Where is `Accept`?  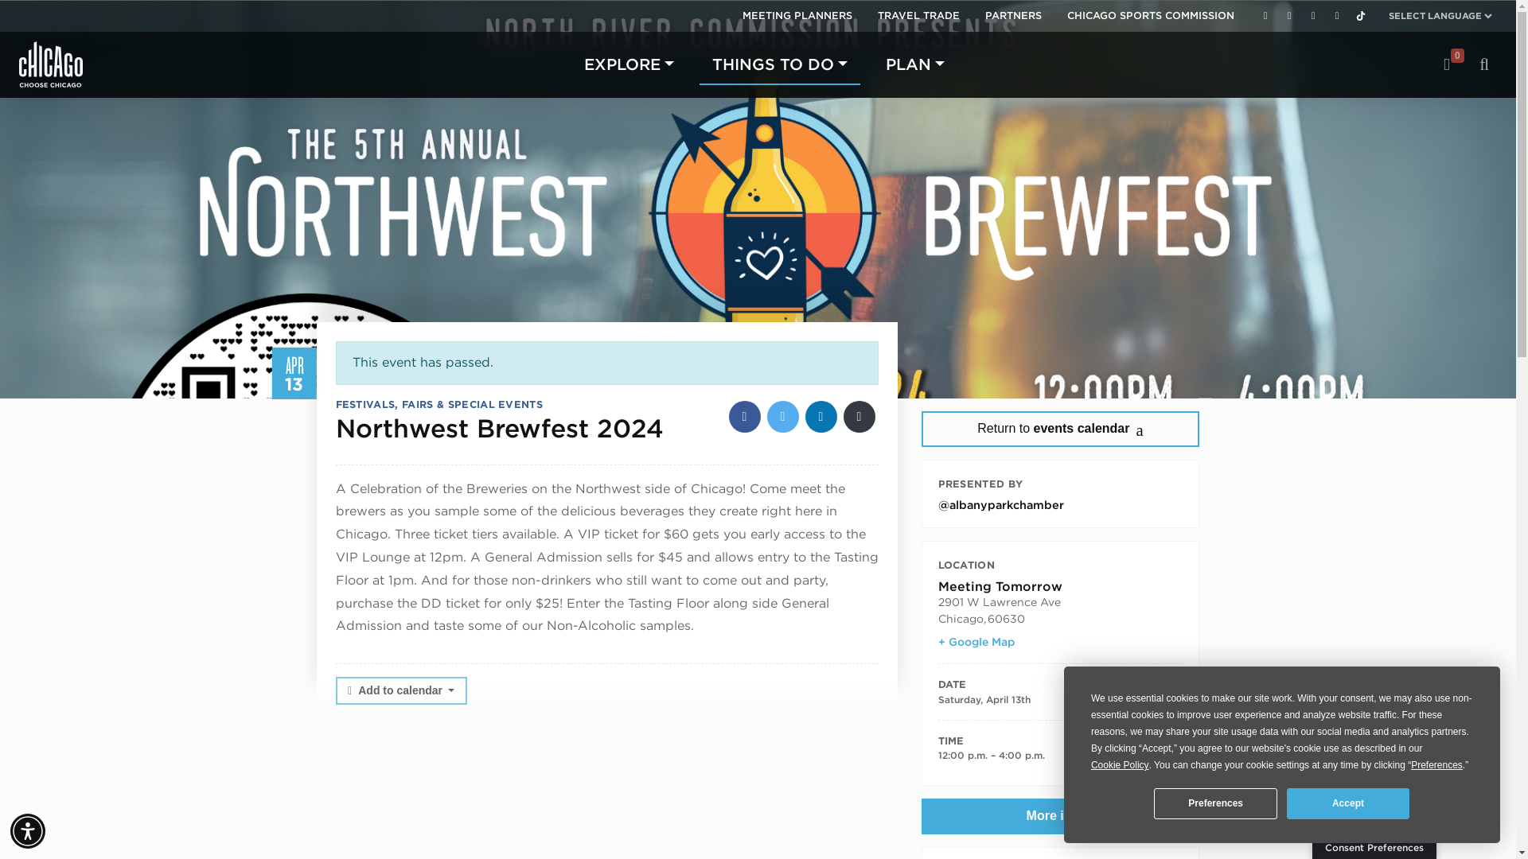 Accept is located at coordinates (1347, 803).